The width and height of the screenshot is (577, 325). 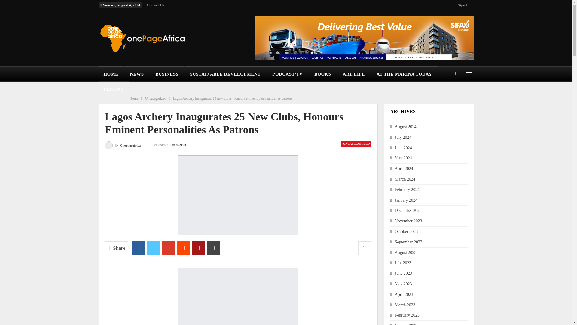 I want to click on NEWS, so click(x=138, y=74).